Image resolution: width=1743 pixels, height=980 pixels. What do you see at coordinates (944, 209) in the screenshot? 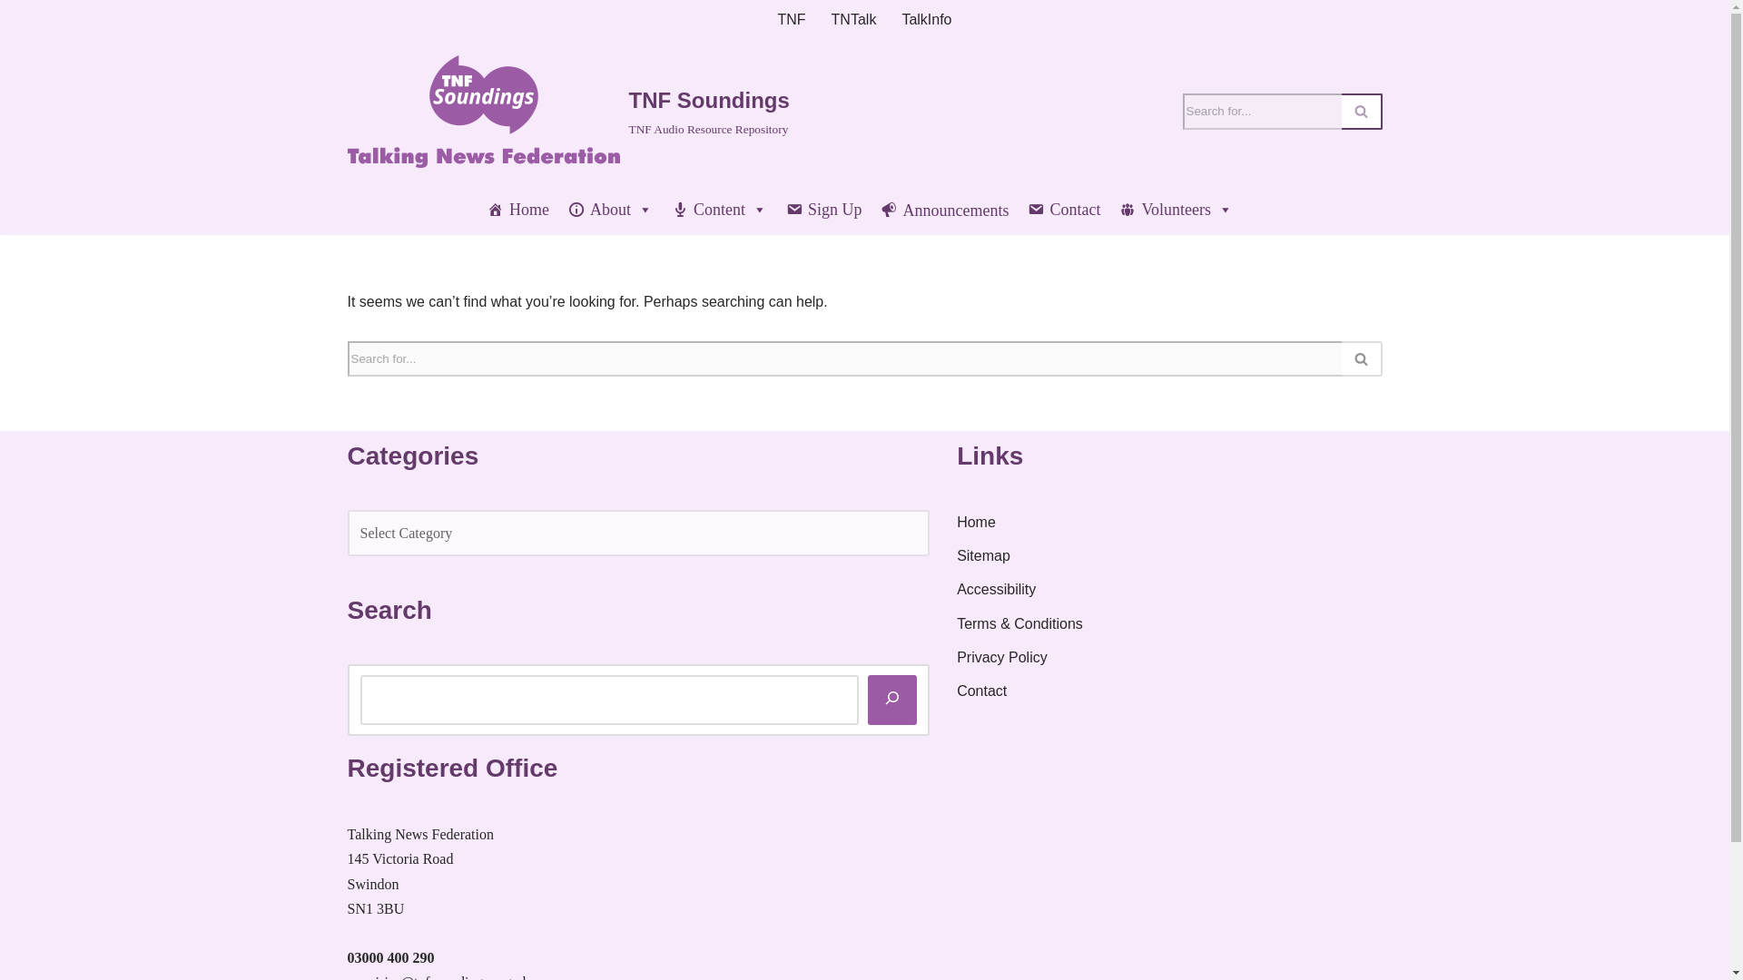
I see `TNF Soundings News and Updates` at bounding box center [944, 209].